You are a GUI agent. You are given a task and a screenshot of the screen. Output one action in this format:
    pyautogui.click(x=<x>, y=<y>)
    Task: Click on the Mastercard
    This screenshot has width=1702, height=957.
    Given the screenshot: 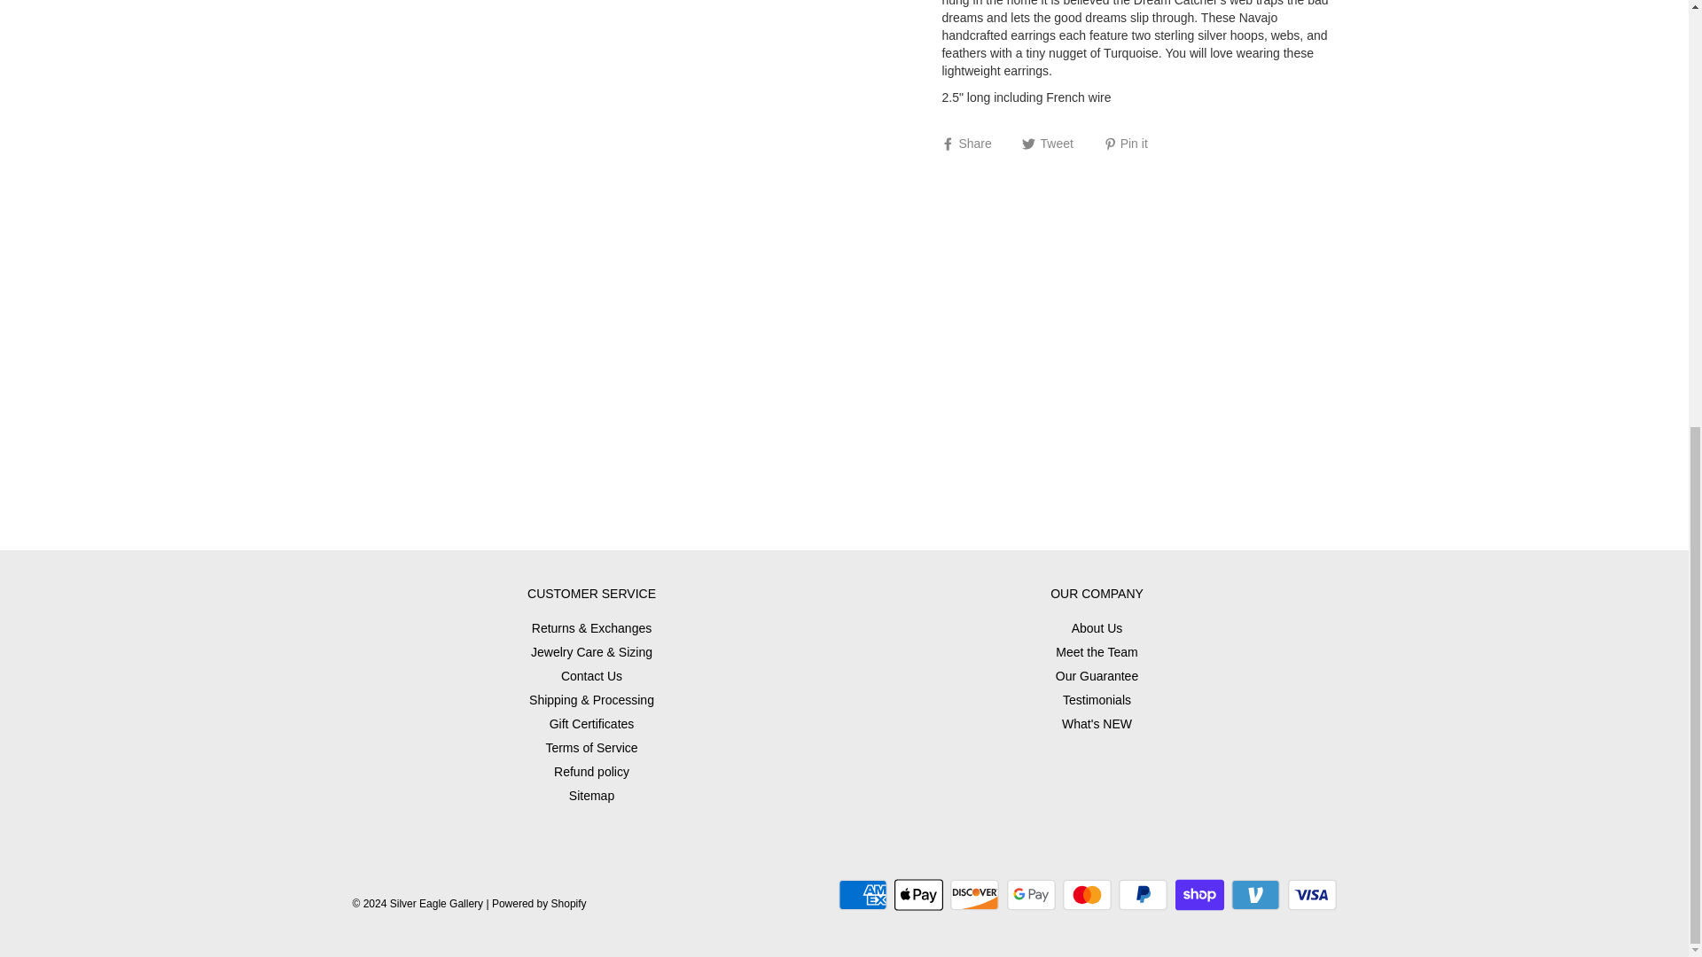 What is the action you would take?
    pyautogui.click(x=1087, y=895)
    